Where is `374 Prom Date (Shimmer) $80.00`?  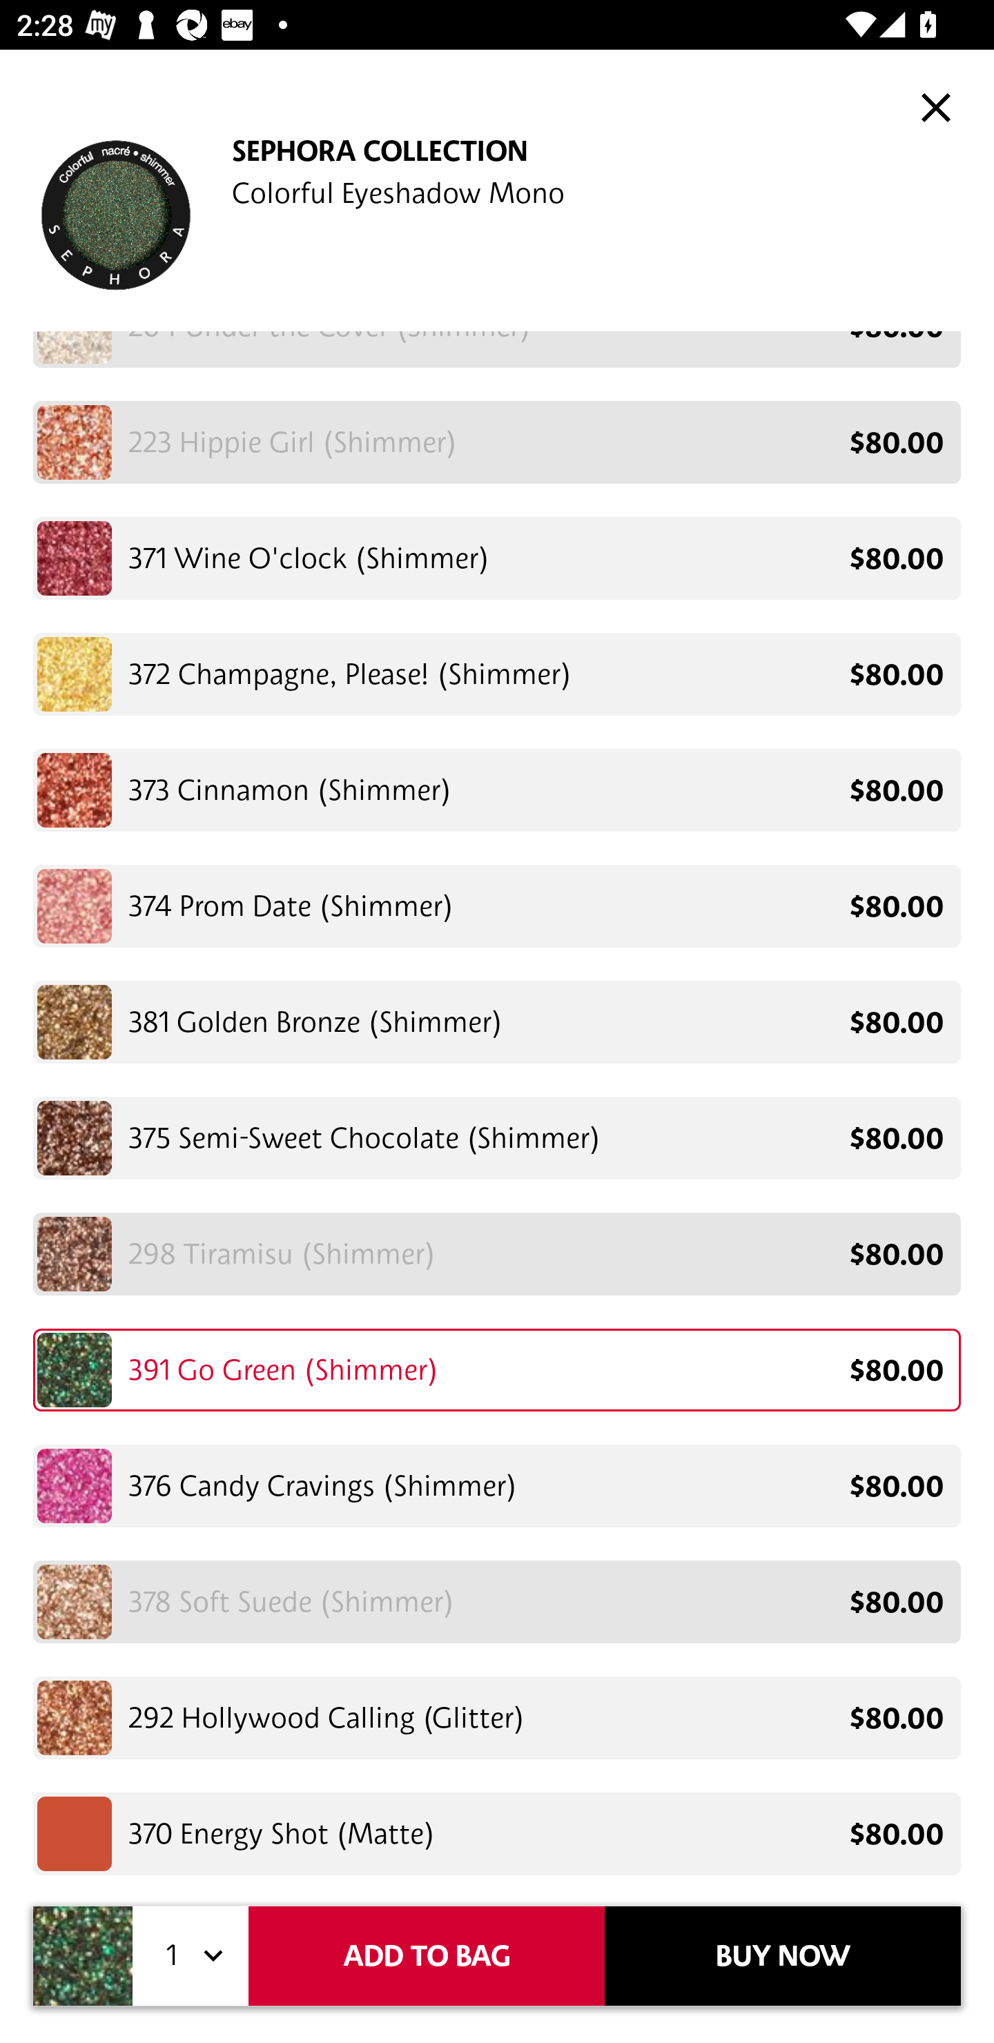
374 Prom Date (Shimmer) $80.00 is located at coordinates (497, 906).